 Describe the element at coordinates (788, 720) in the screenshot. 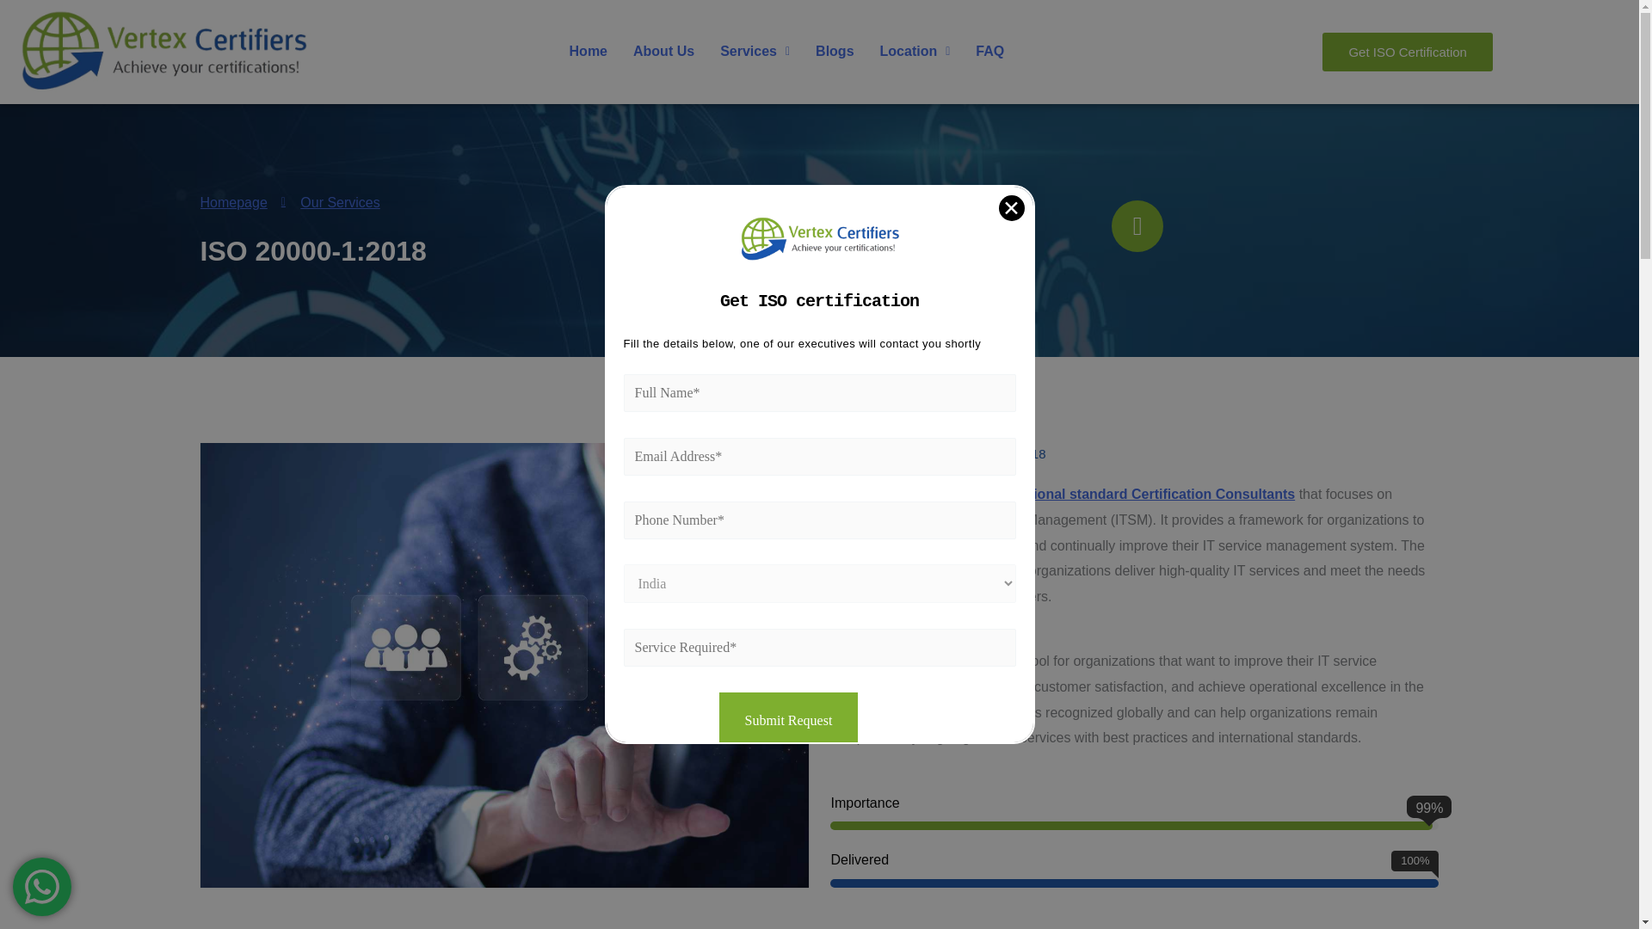

I see `Submit Request` at that location.